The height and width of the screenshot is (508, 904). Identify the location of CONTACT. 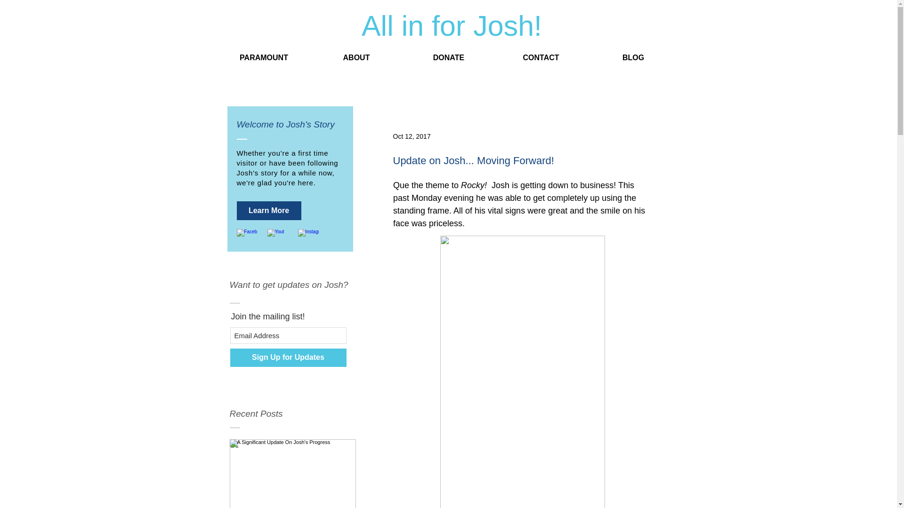
(541, 57).